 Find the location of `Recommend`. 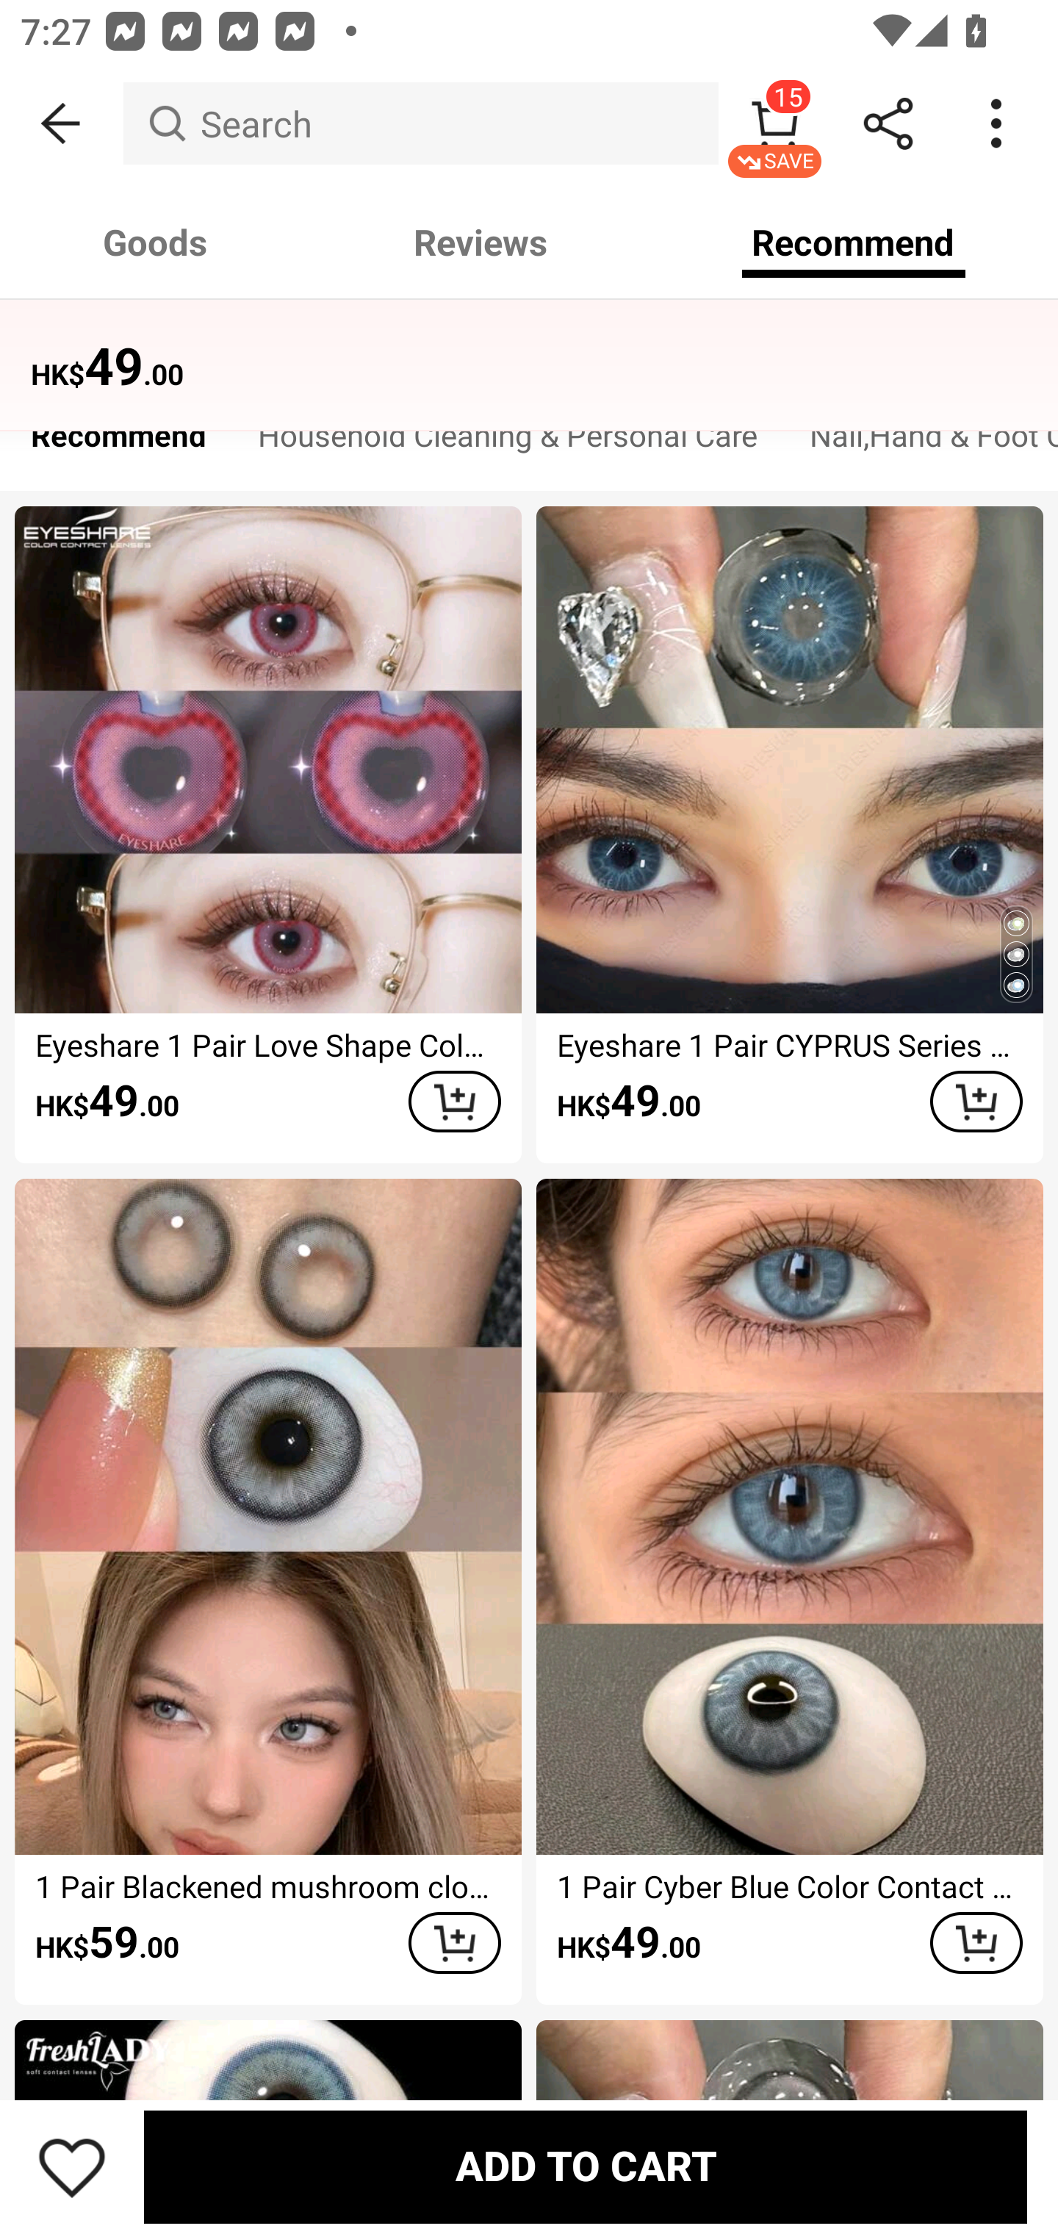

Recommend is located at coordinates (854, 243).